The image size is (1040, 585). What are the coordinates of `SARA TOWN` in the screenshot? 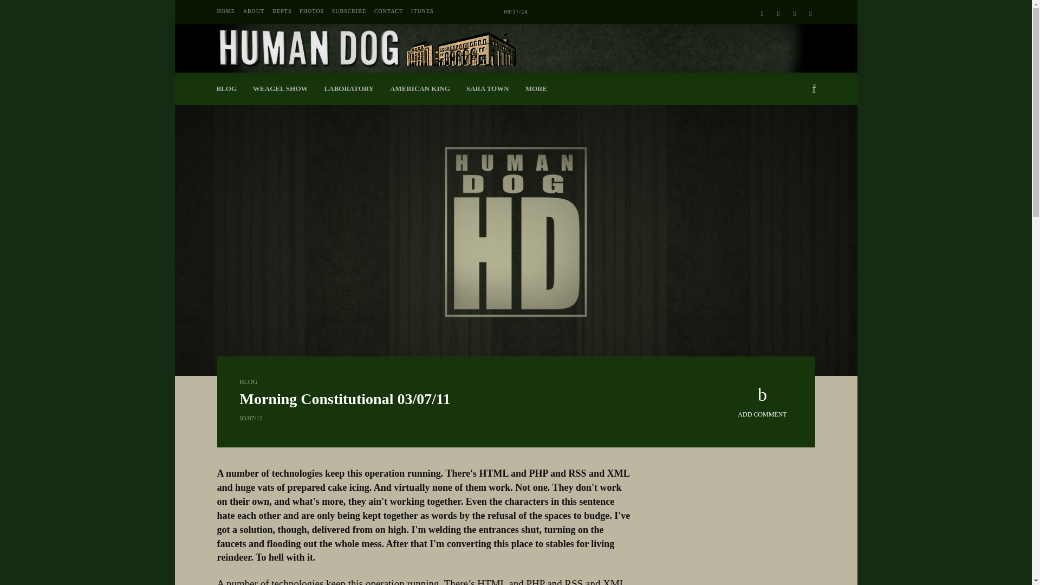 It's located at (487, 89).